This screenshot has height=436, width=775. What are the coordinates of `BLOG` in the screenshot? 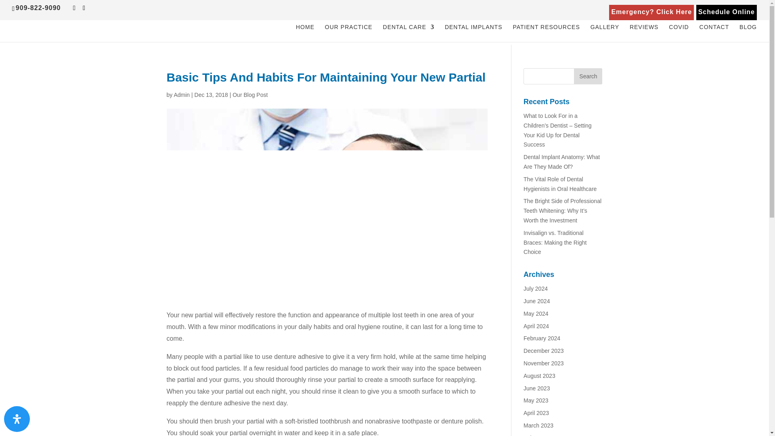 It's located at (748, 33).